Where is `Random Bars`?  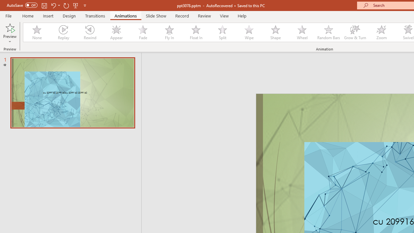
Random Bars is located at coordinates (329, 32).